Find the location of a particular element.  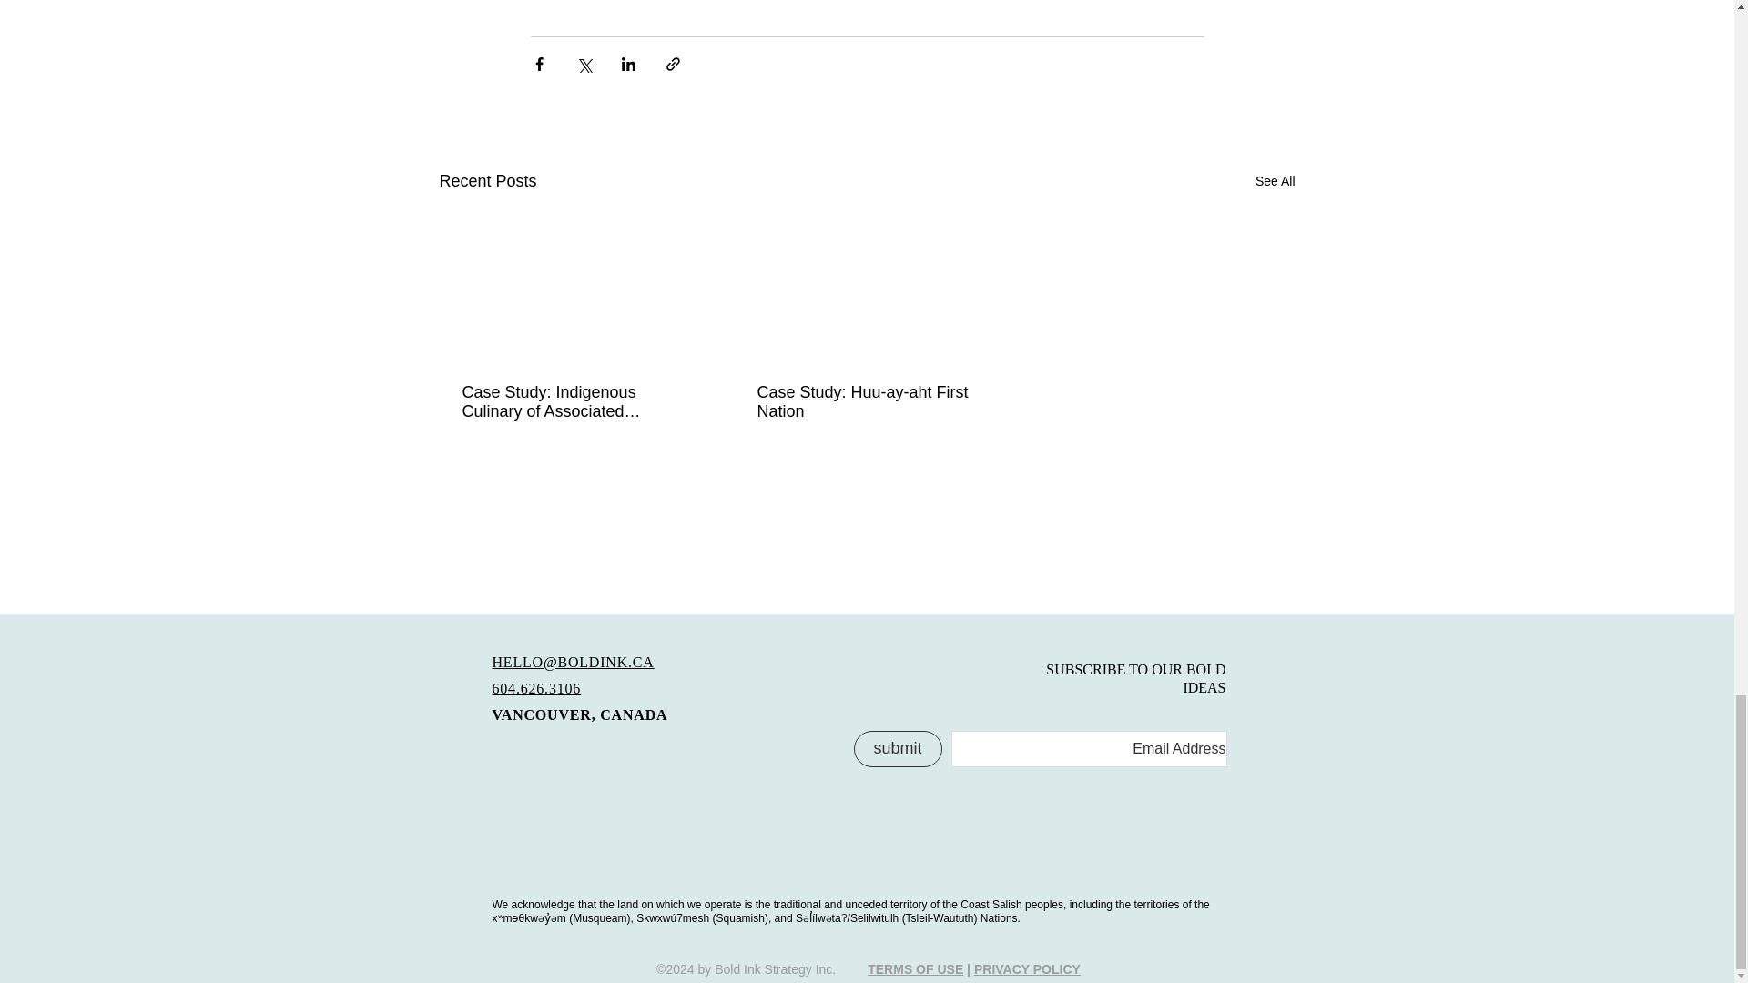

submit is located at coordinates (898, 749).